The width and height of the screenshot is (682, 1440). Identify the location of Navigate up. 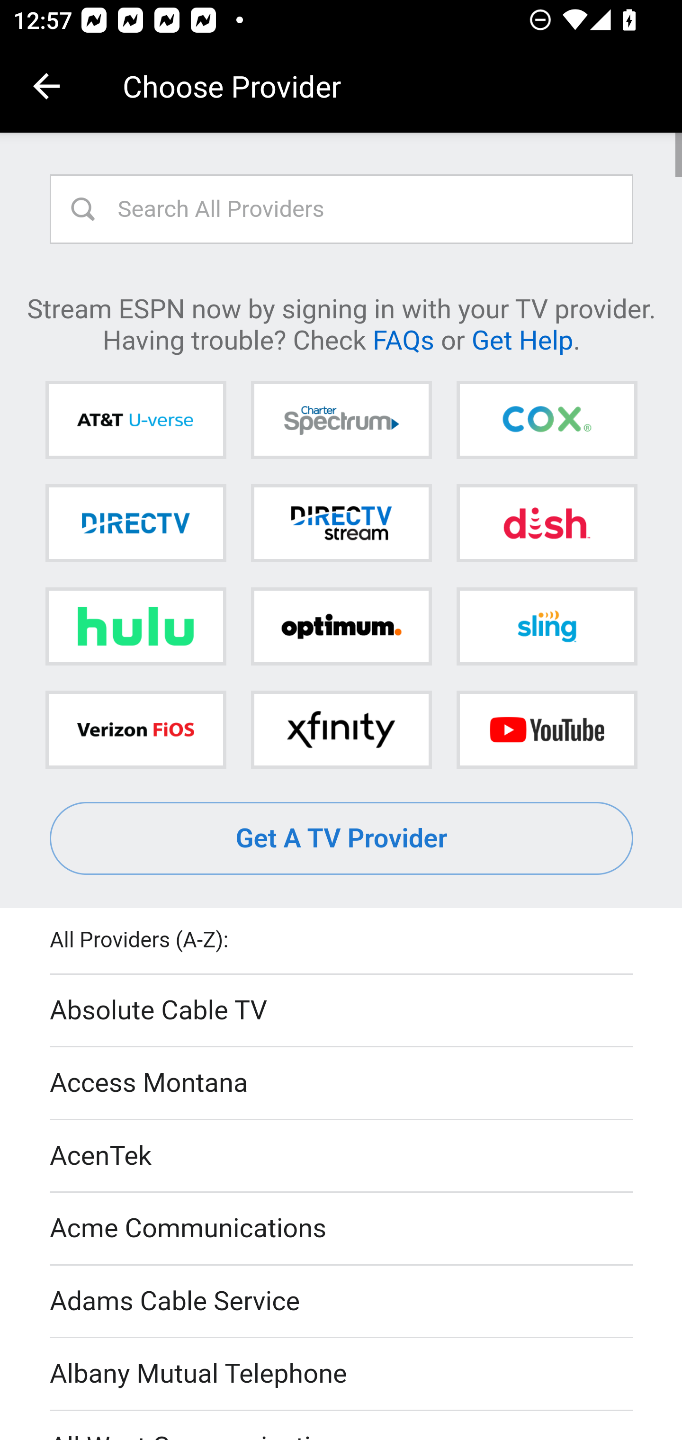
(46, 86).